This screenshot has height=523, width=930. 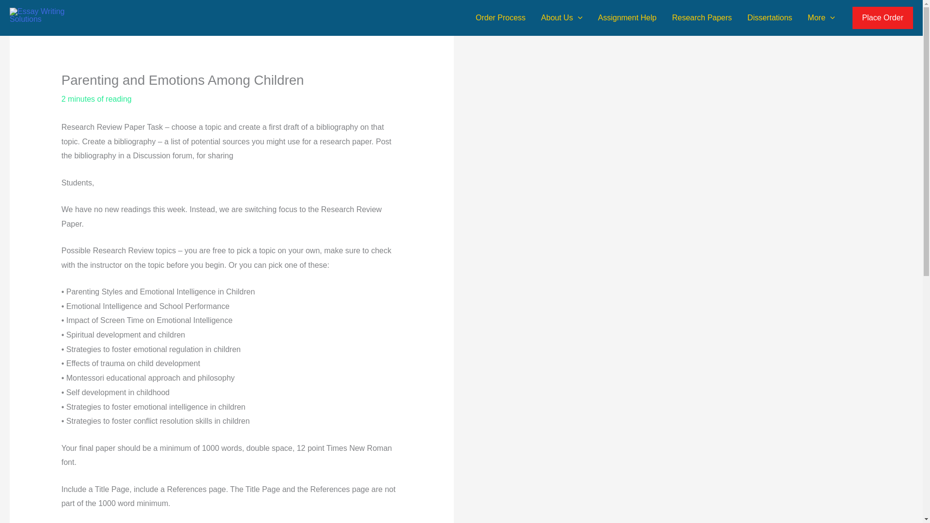 What do you see at coordinates (821, 17) in the screenshot?
I see `More` at bounding box center [821, 17].